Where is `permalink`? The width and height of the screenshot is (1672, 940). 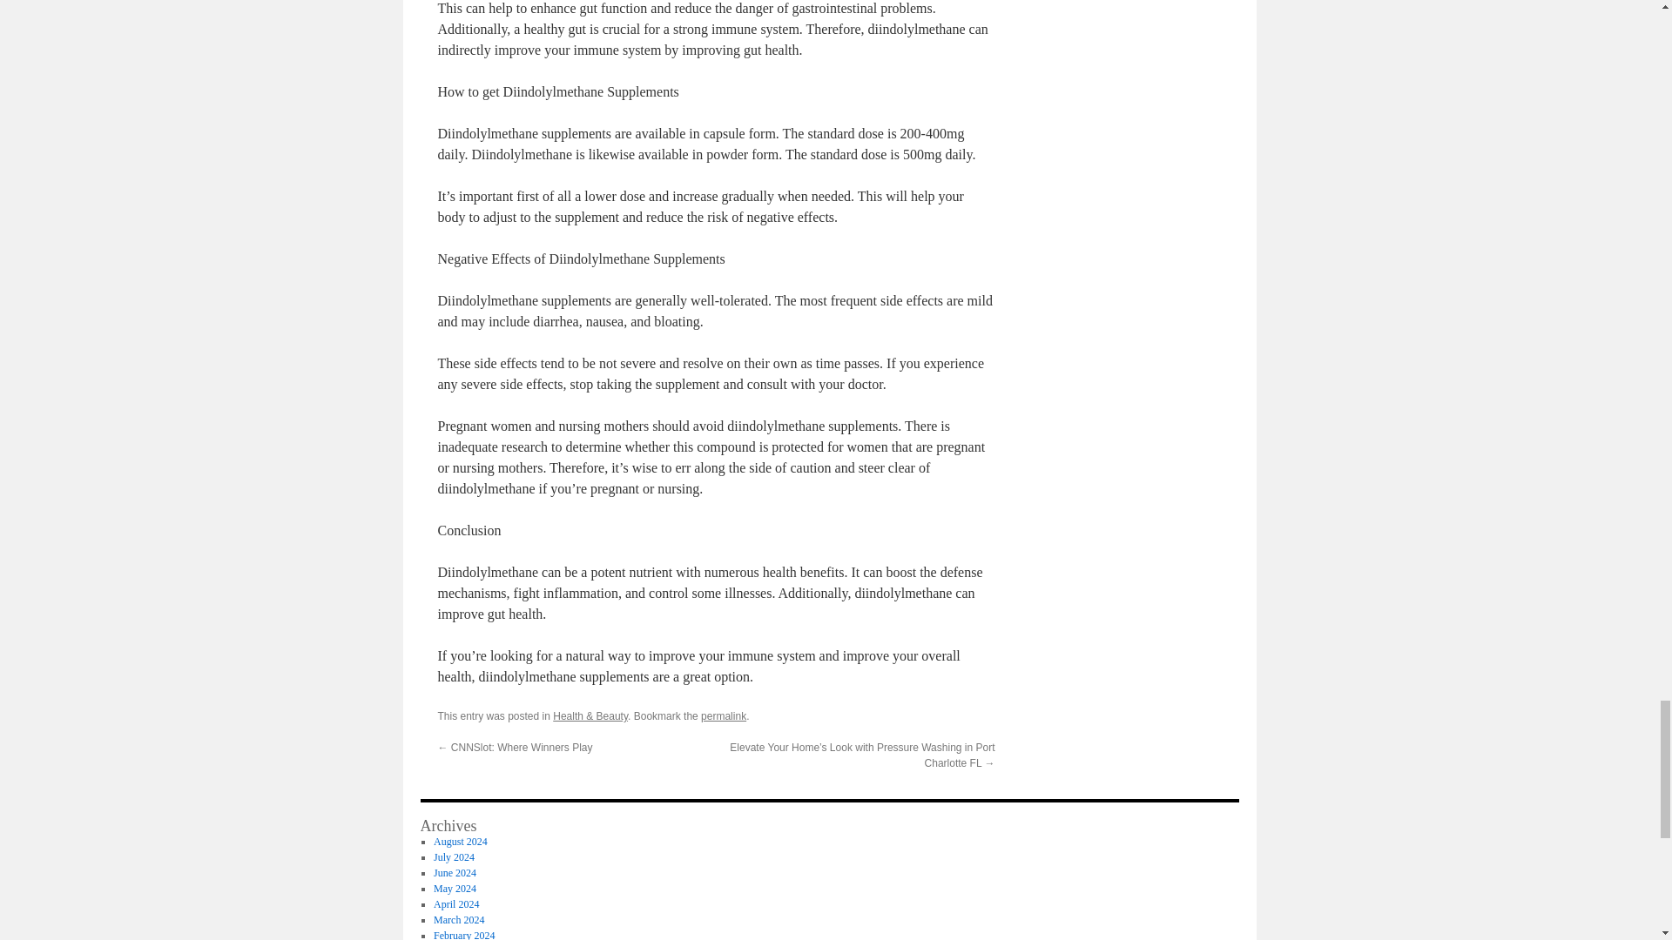 permalink is located at coordinates (723, 716).